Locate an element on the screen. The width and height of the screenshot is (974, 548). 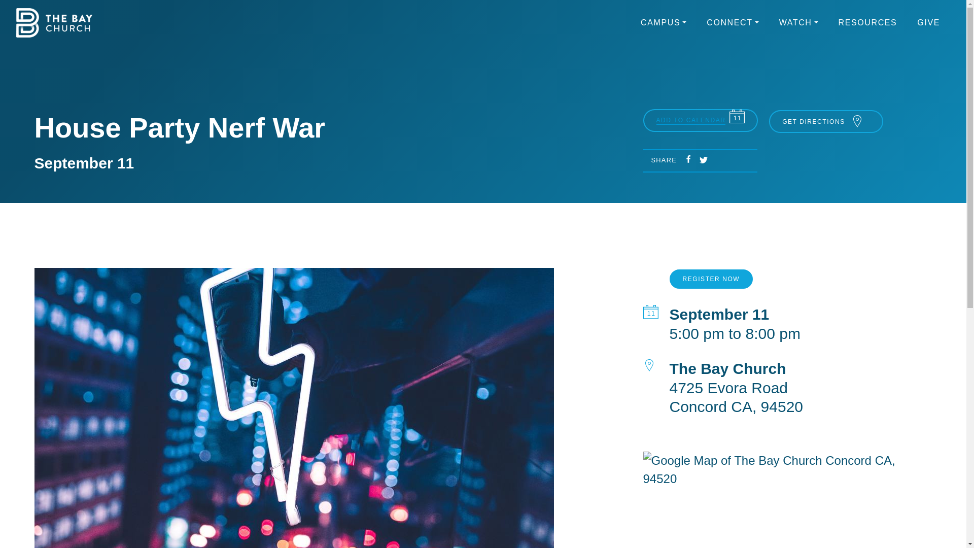
CONNECT is located at coordinates (733, 22).